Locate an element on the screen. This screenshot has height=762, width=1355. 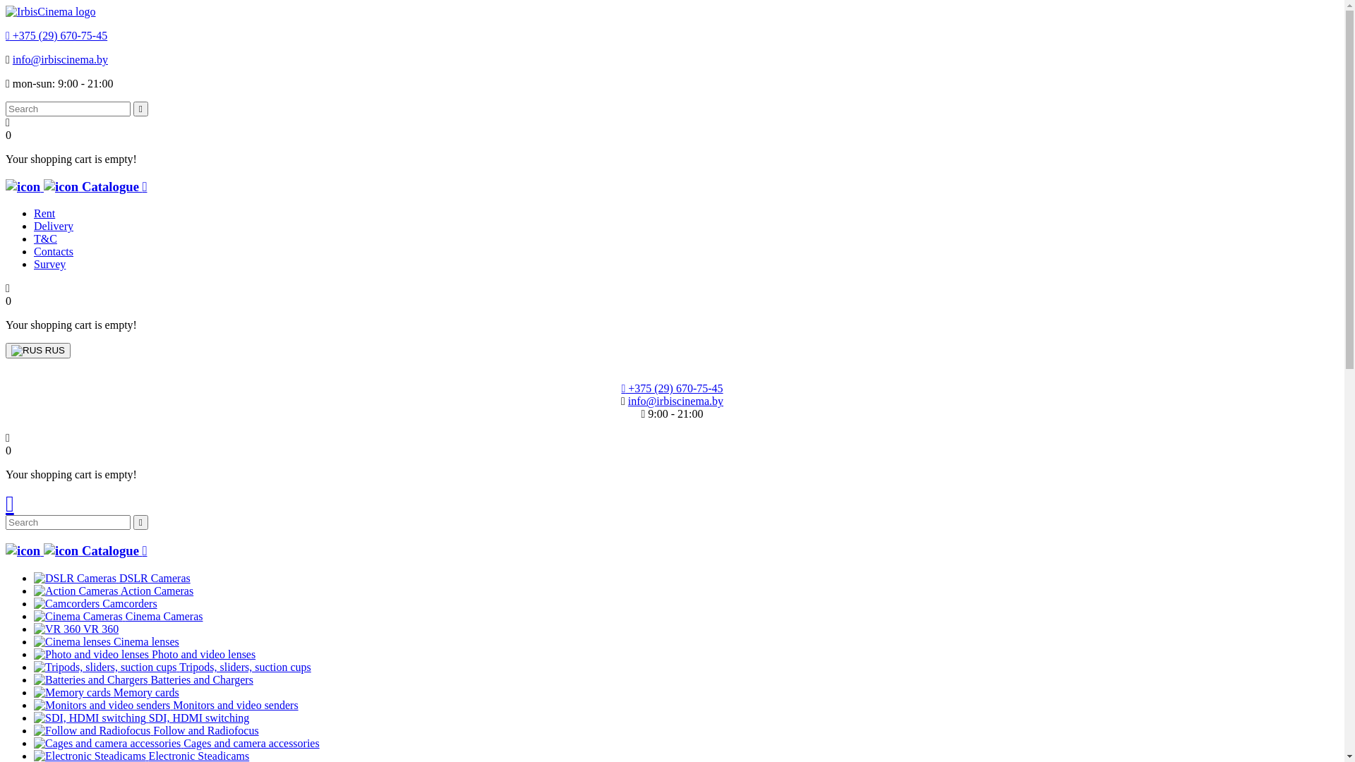
Cinema Cameras is located at coordinates (78, 617).